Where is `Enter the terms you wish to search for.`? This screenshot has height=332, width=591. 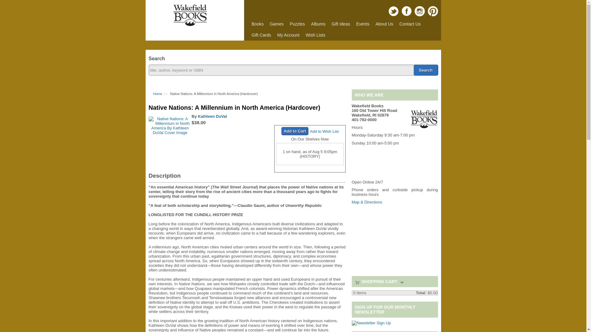
Enter the terms you wish to search for. is located at coordinates (293, 70).